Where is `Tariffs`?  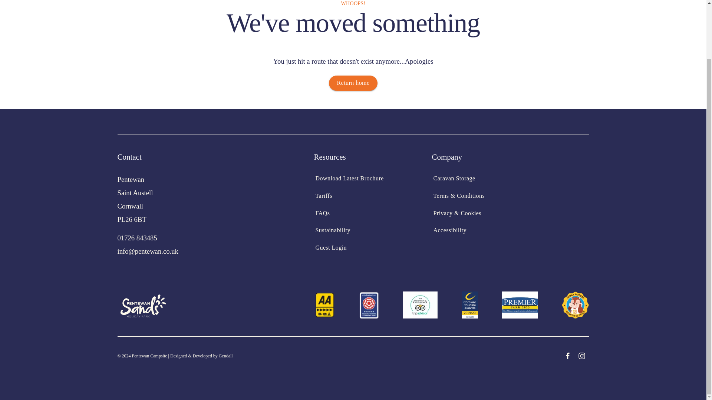
Tariffs is located at coordinates (323, 196).